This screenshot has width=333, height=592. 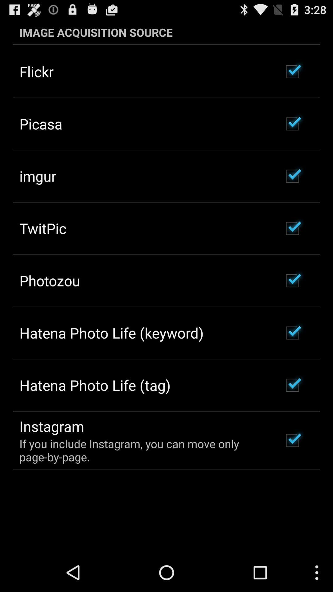 What do you see at coordinates (36, 72) in the screenshot?
I see `swipe to the flickr app` at bounding box center [36, 72].